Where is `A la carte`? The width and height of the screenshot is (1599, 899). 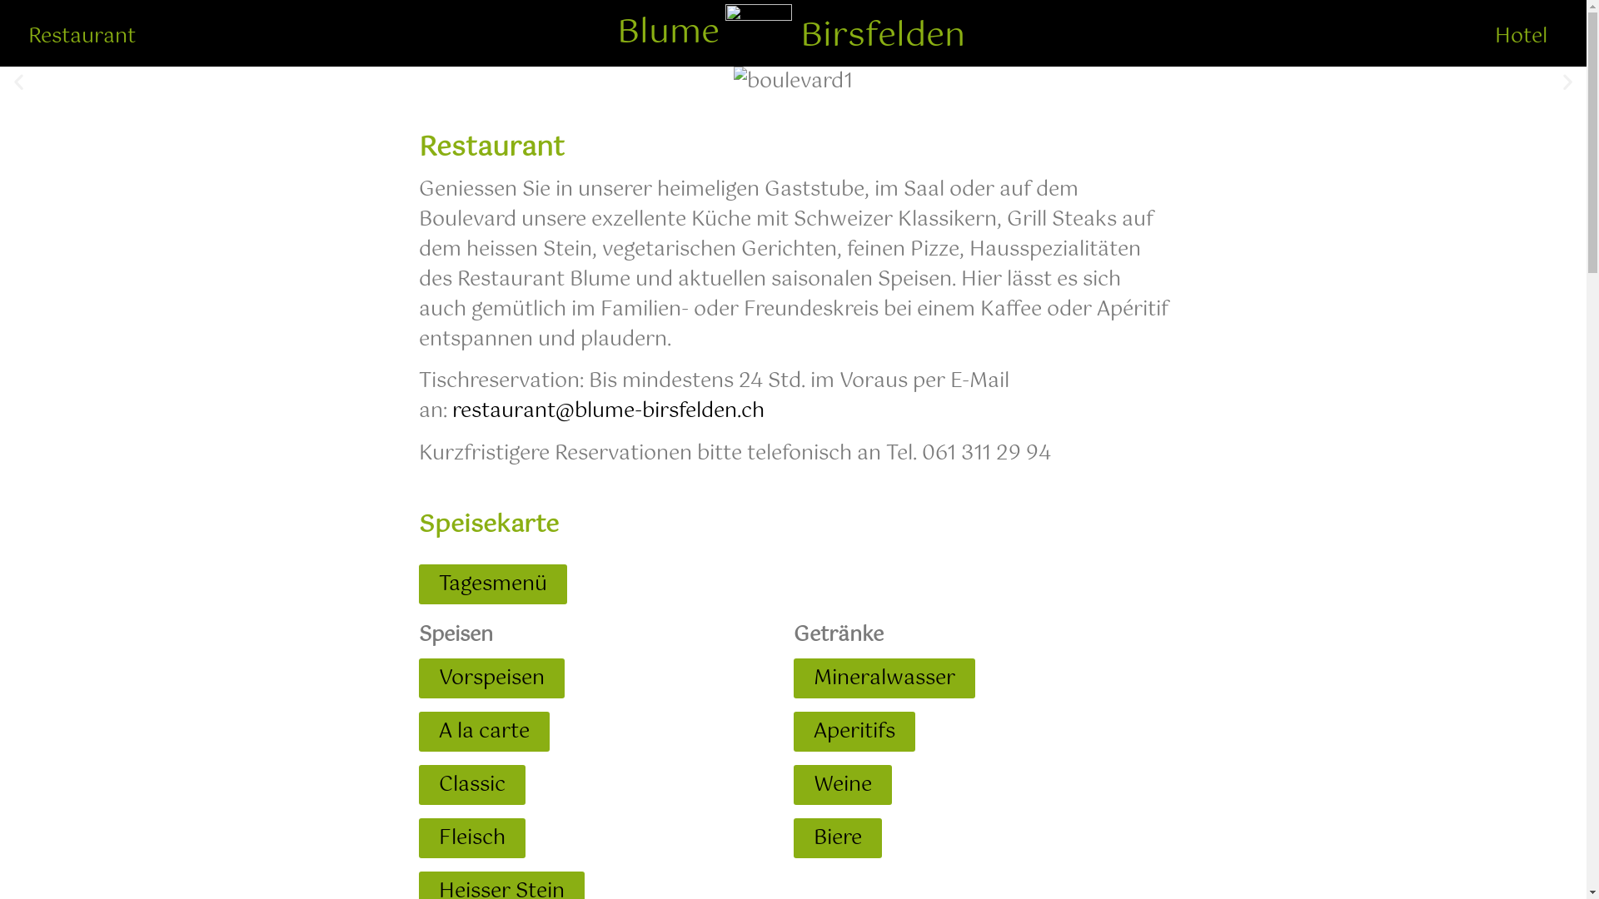
A la carte is located at coordinates (483, 732).